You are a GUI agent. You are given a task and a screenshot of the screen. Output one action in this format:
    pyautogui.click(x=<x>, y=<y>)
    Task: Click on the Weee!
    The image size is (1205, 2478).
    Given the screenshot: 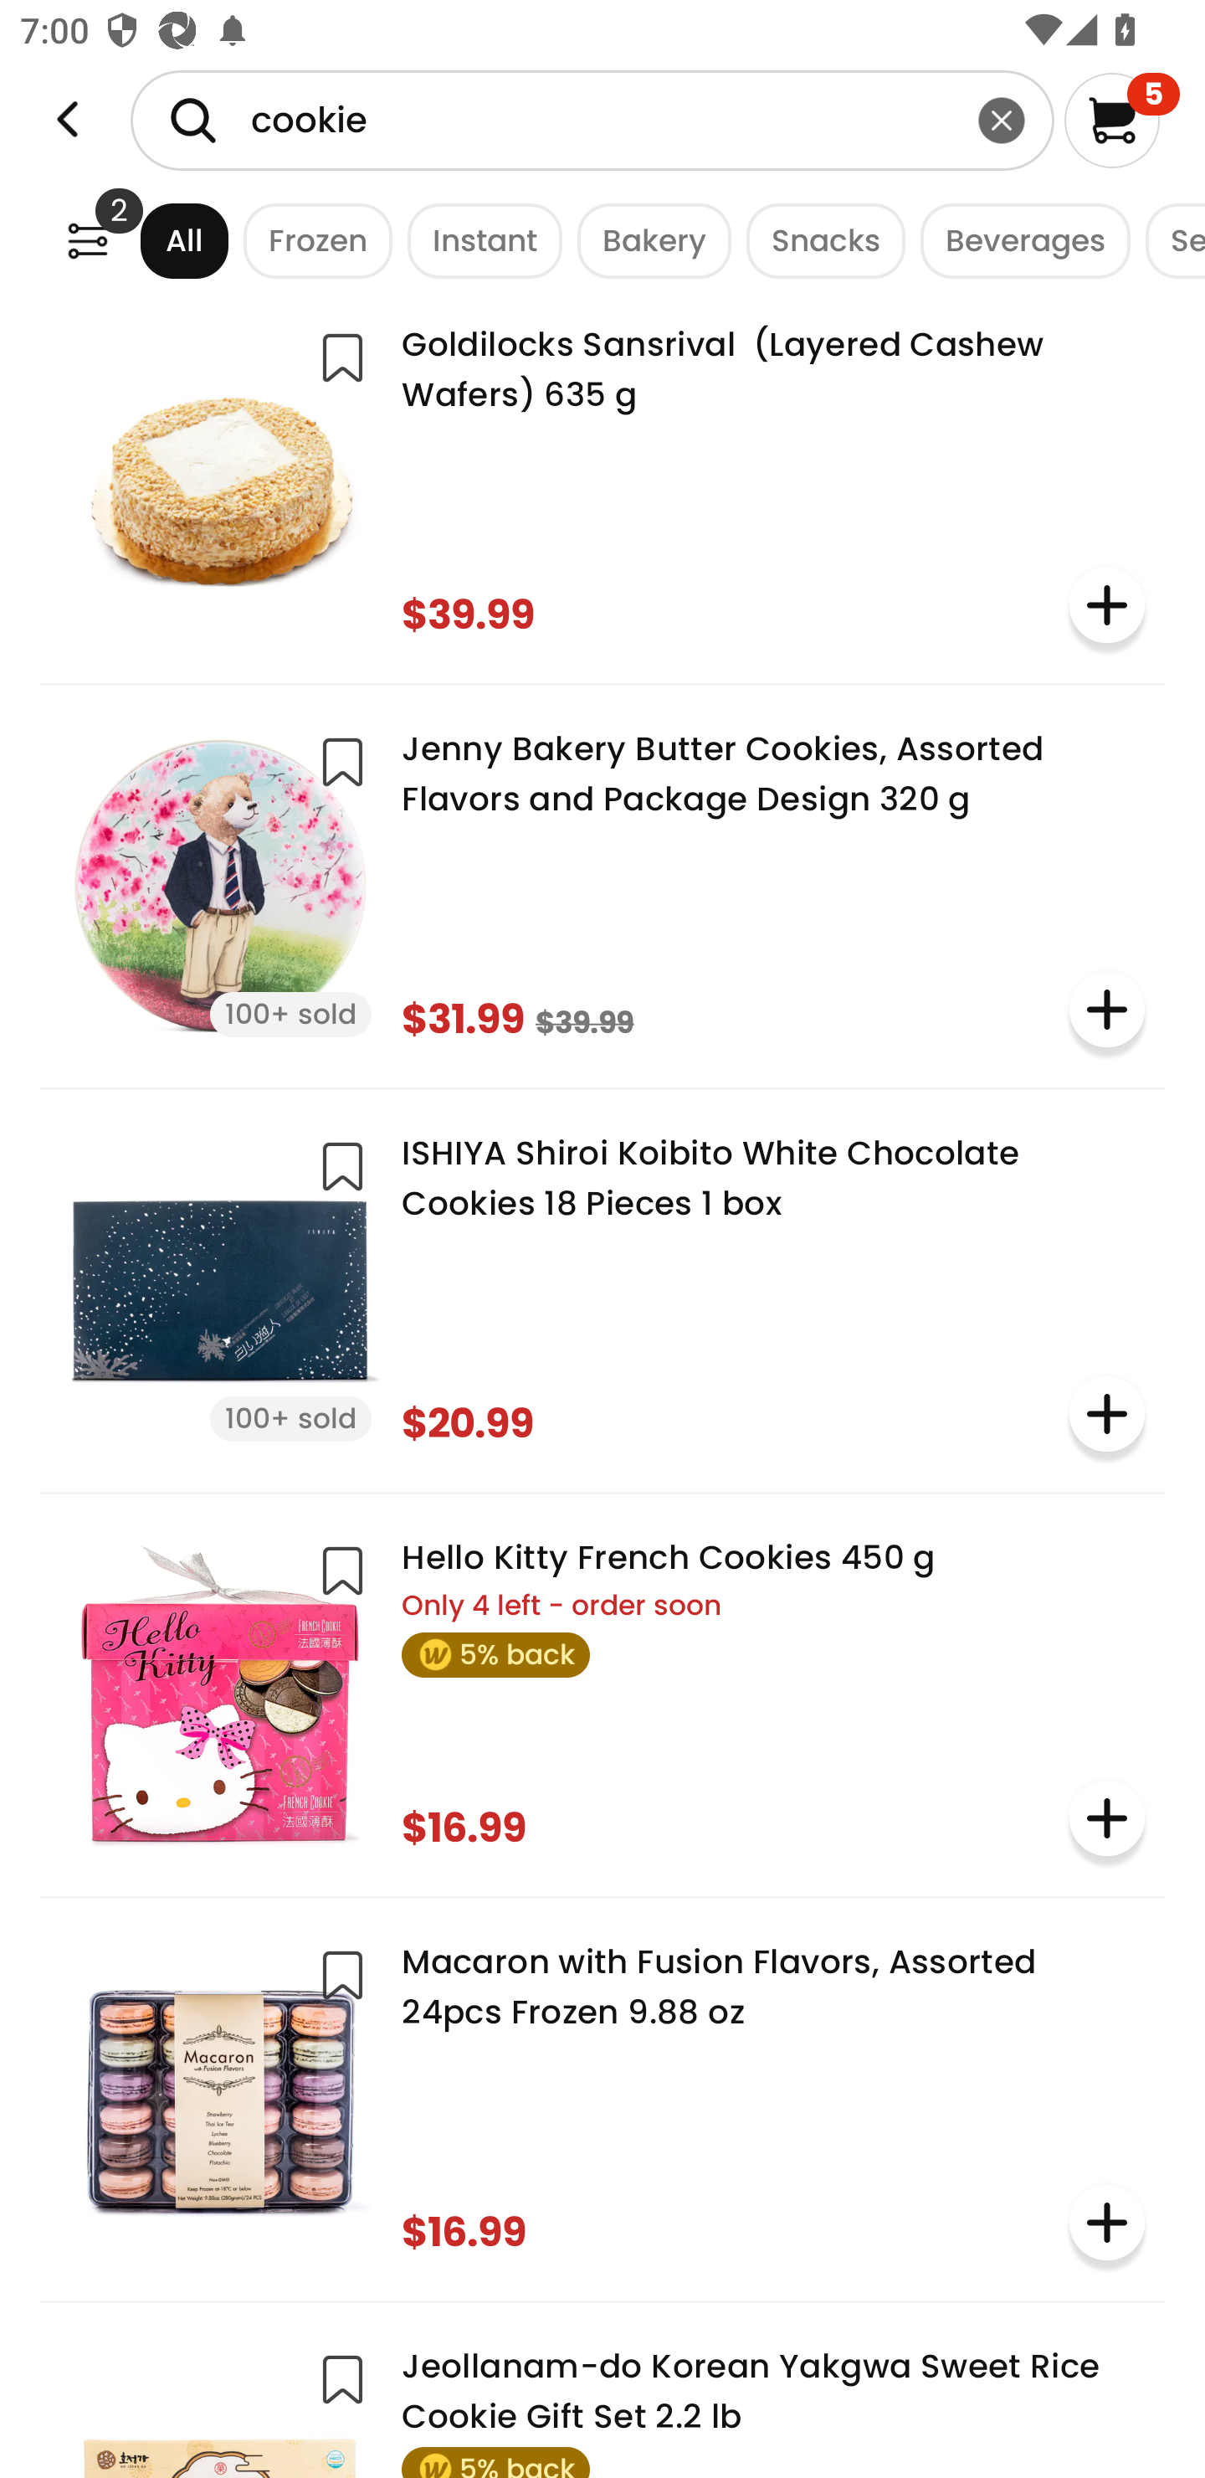 What is the action you would take?
    pyautogui.click(x=87, y=239)
    